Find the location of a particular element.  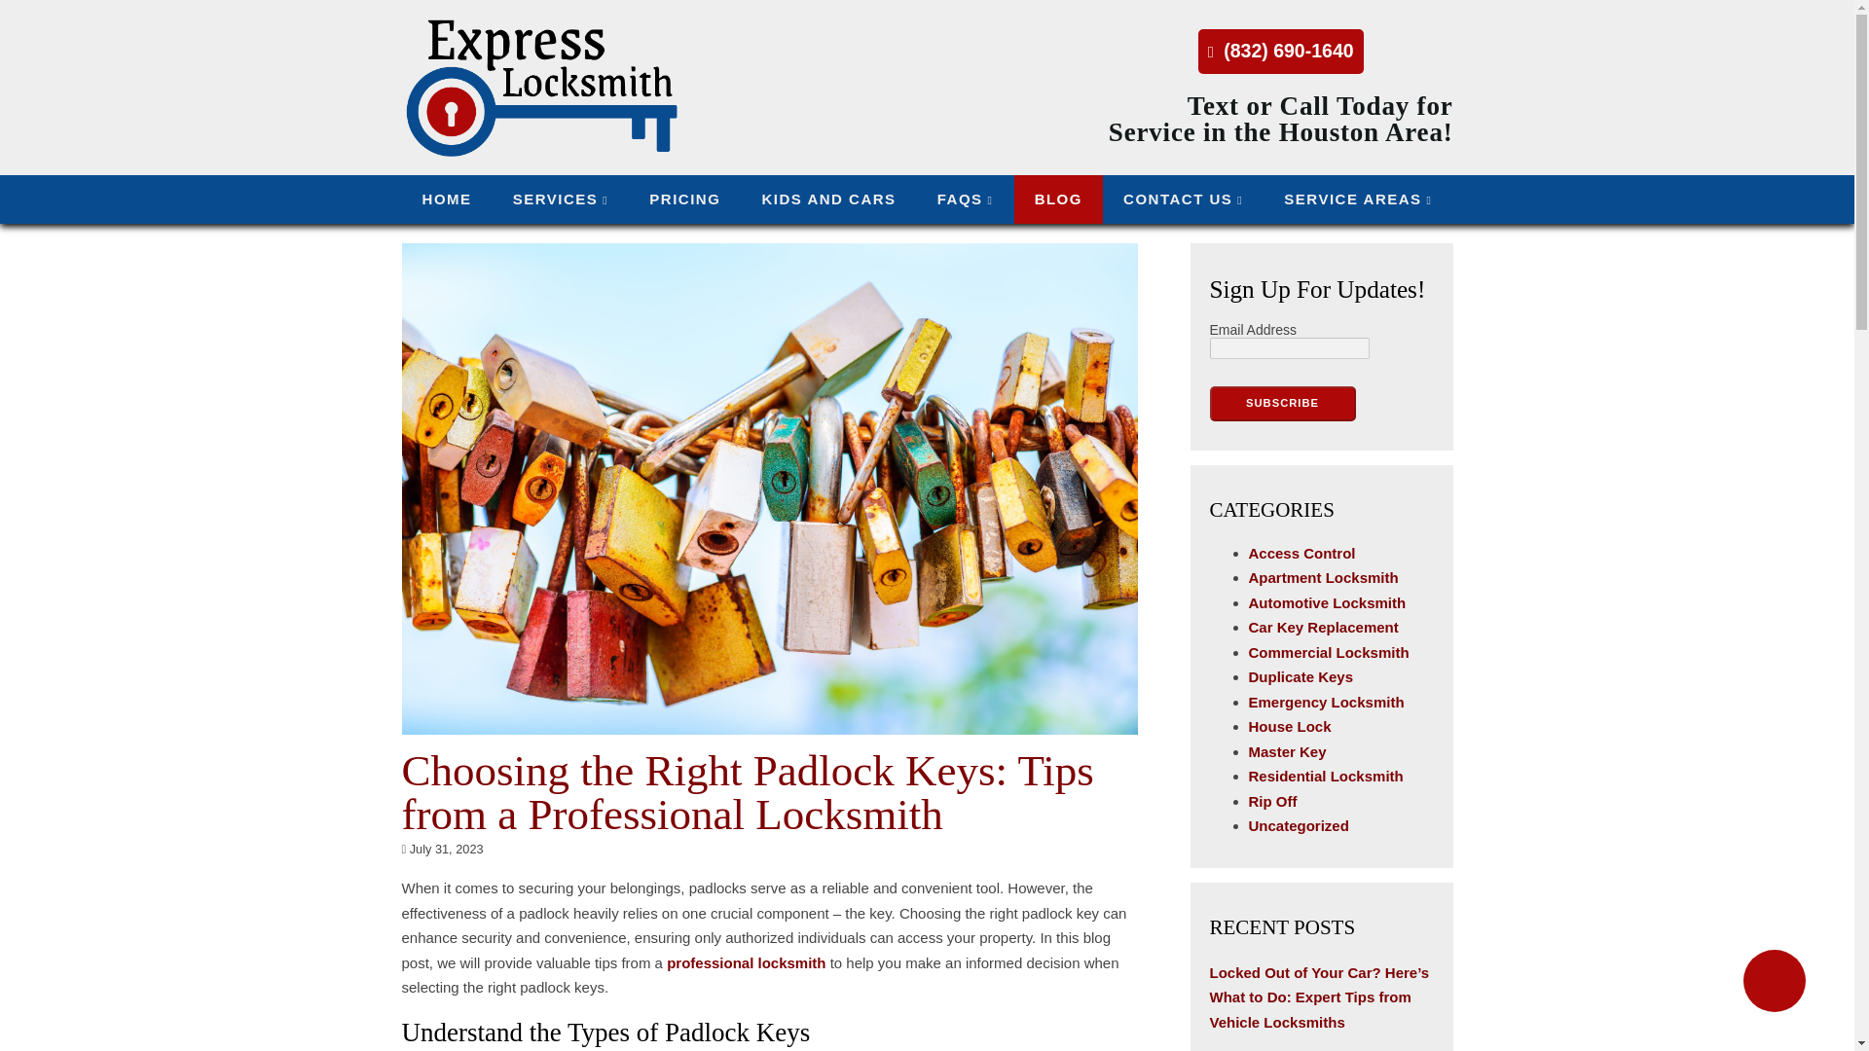

Services is located at coordinates (561, 199).